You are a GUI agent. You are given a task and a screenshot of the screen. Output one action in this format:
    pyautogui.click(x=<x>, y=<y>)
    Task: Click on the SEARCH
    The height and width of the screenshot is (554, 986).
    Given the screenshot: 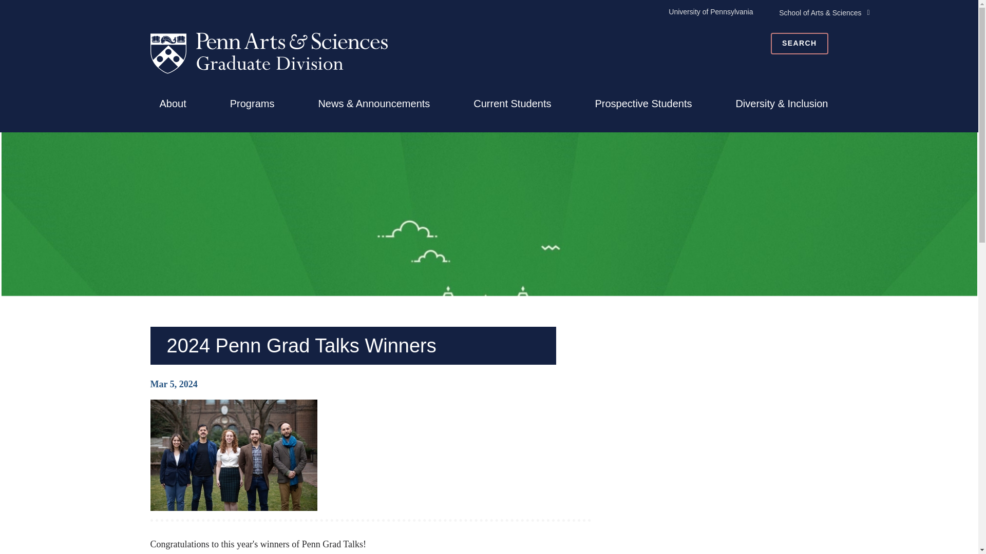 What is the action you would take?
    pyautogui.click(x=799, y=43)
    